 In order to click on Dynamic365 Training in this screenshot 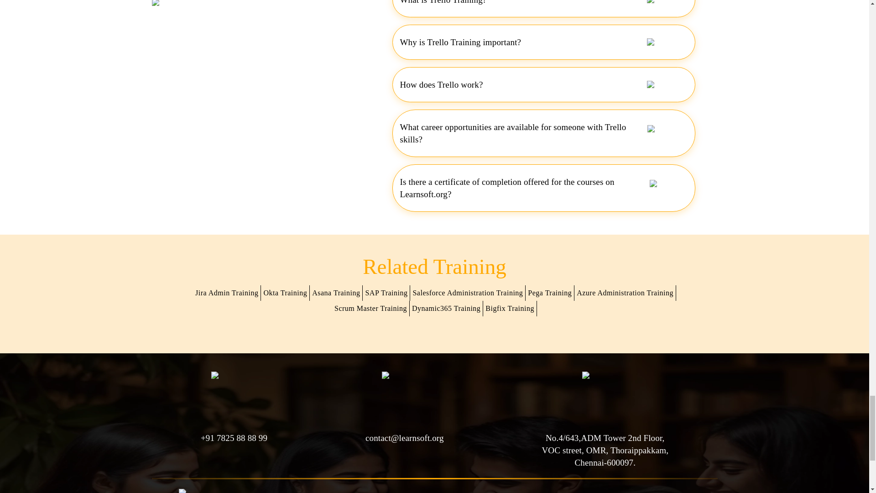, I will do `click(446, 309)`.